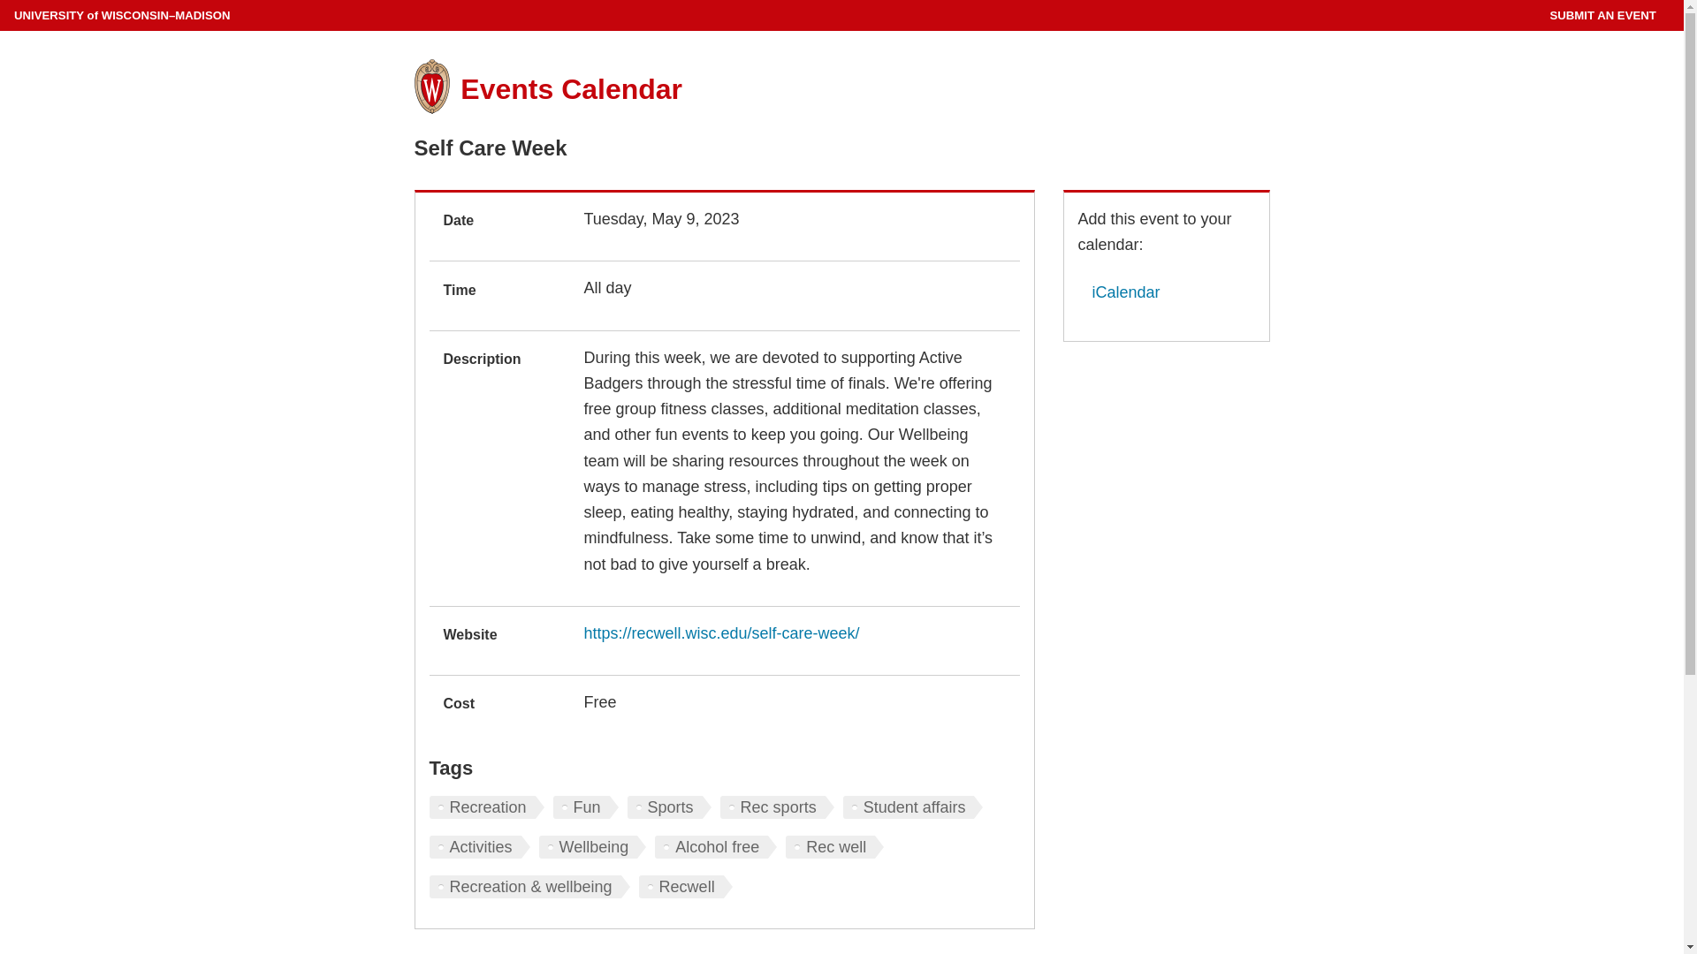  I want to click on Fun, so click(585, 806).